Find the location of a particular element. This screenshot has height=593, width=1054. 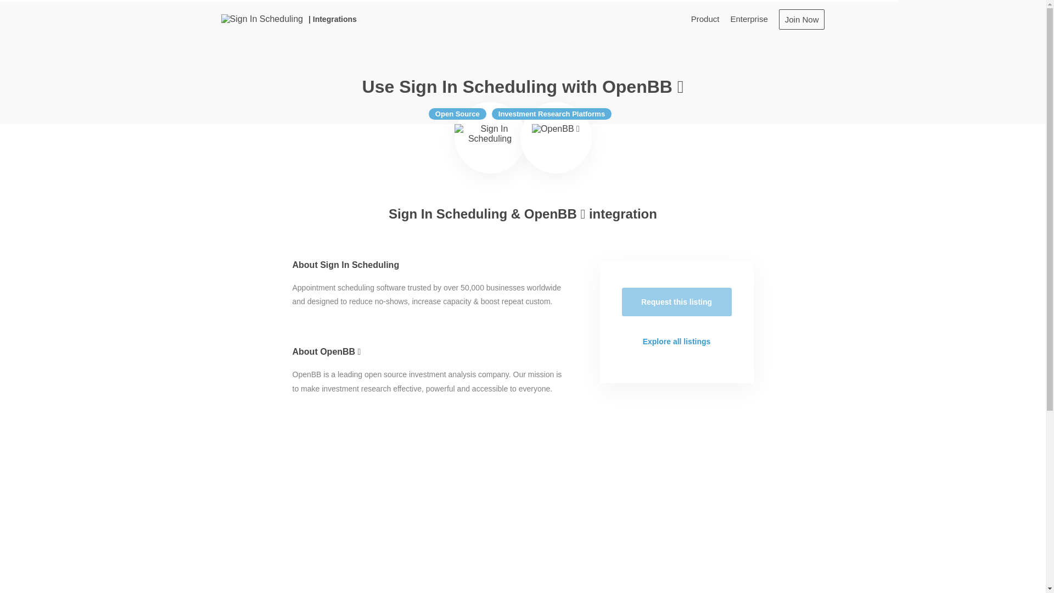

Enterprise is located at coordinates (749, 19).